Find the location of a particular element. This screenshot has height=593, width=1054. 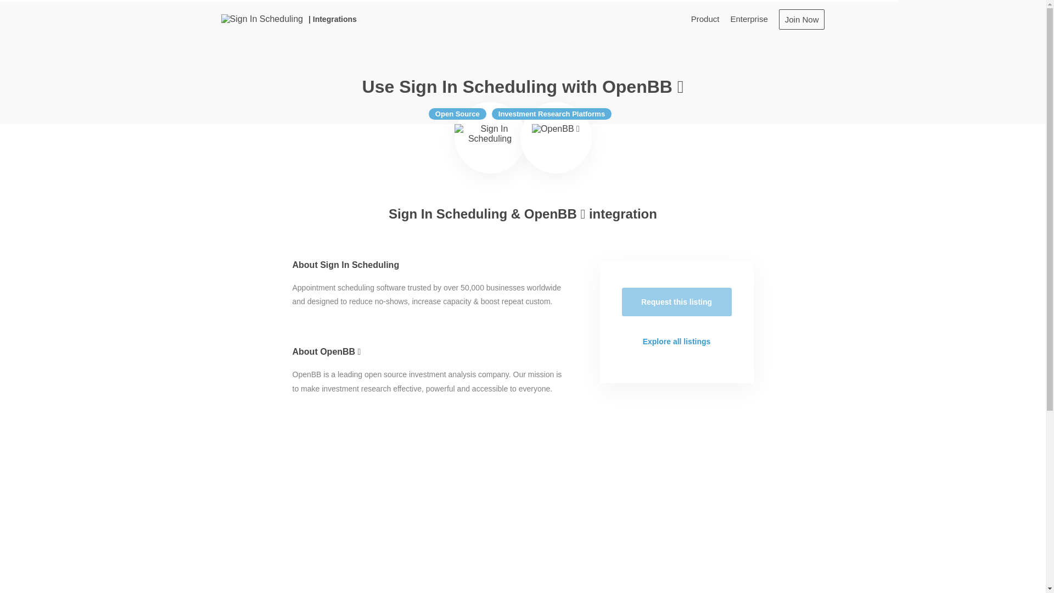

Enterprise is located at coordinates (749, 19).